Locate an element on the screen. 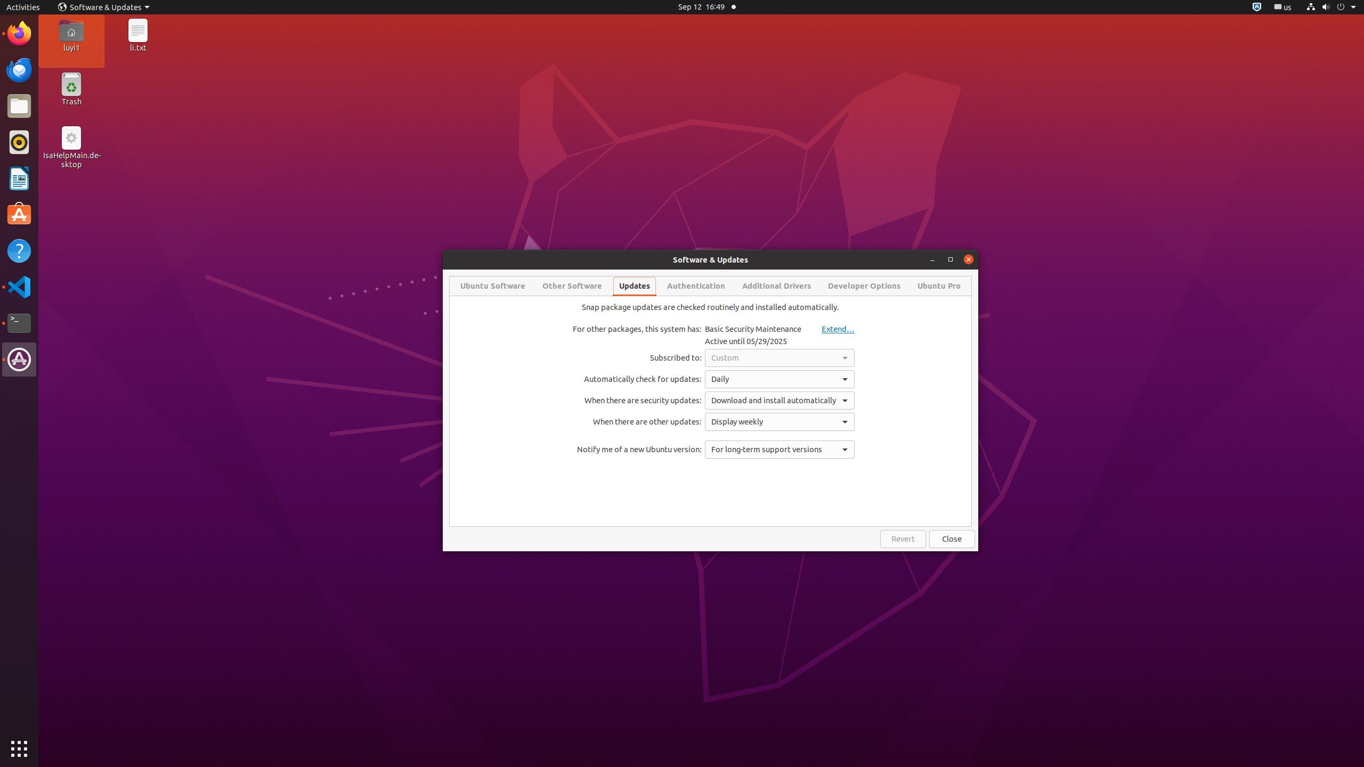  Basic Security Maintenance is located at coordinates (753, 329).